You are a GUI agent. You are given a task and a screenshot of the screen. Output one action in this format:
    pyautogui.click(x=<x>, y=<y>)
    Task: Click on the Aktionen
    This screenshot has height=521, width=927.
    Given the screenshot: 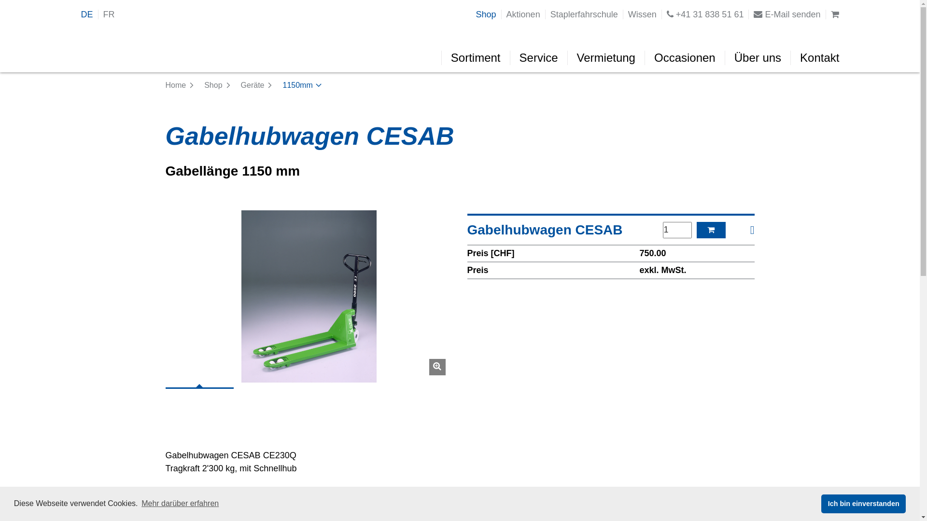 What is the action you would take?
    pyautogui.click(x=523, y=14)
    